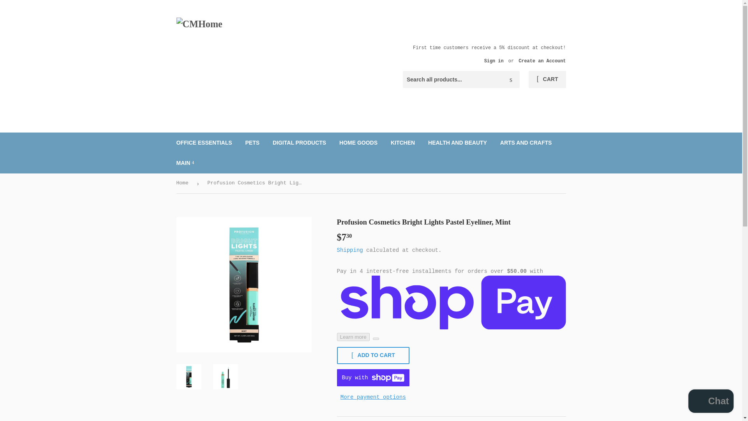  Describe the element at coordinates (373, 397) in the screenshot. I see `More payment options` at that location.